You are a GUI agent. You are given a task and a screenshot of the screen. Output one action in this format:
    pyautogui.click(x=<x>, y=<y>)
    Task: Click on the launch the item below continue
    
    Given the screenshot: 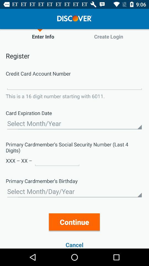 What is the action you would take?
    pyautogui.click(x=74, y=245)
    